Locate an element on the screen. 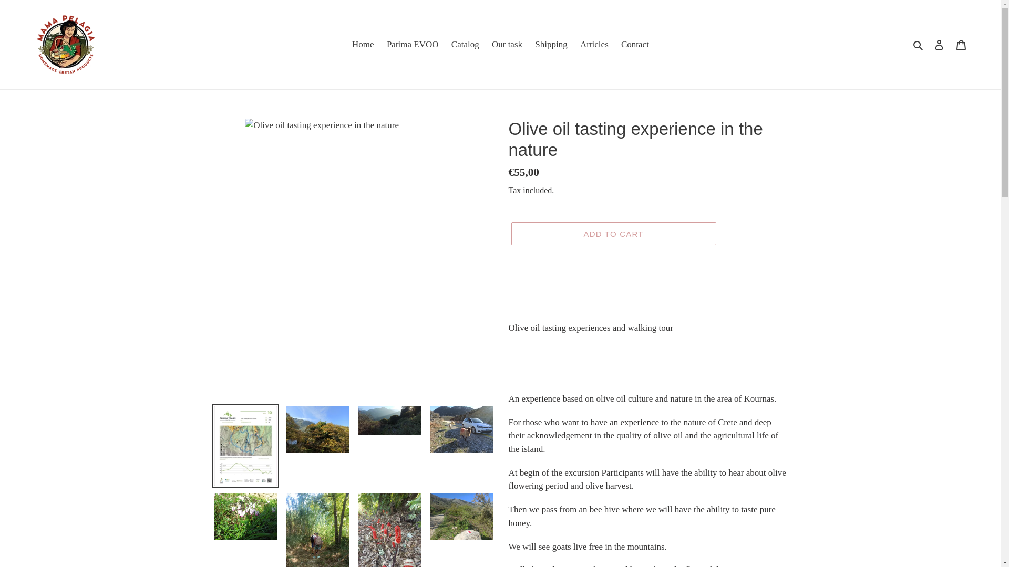  Log in is located at coordinates (939, 44).